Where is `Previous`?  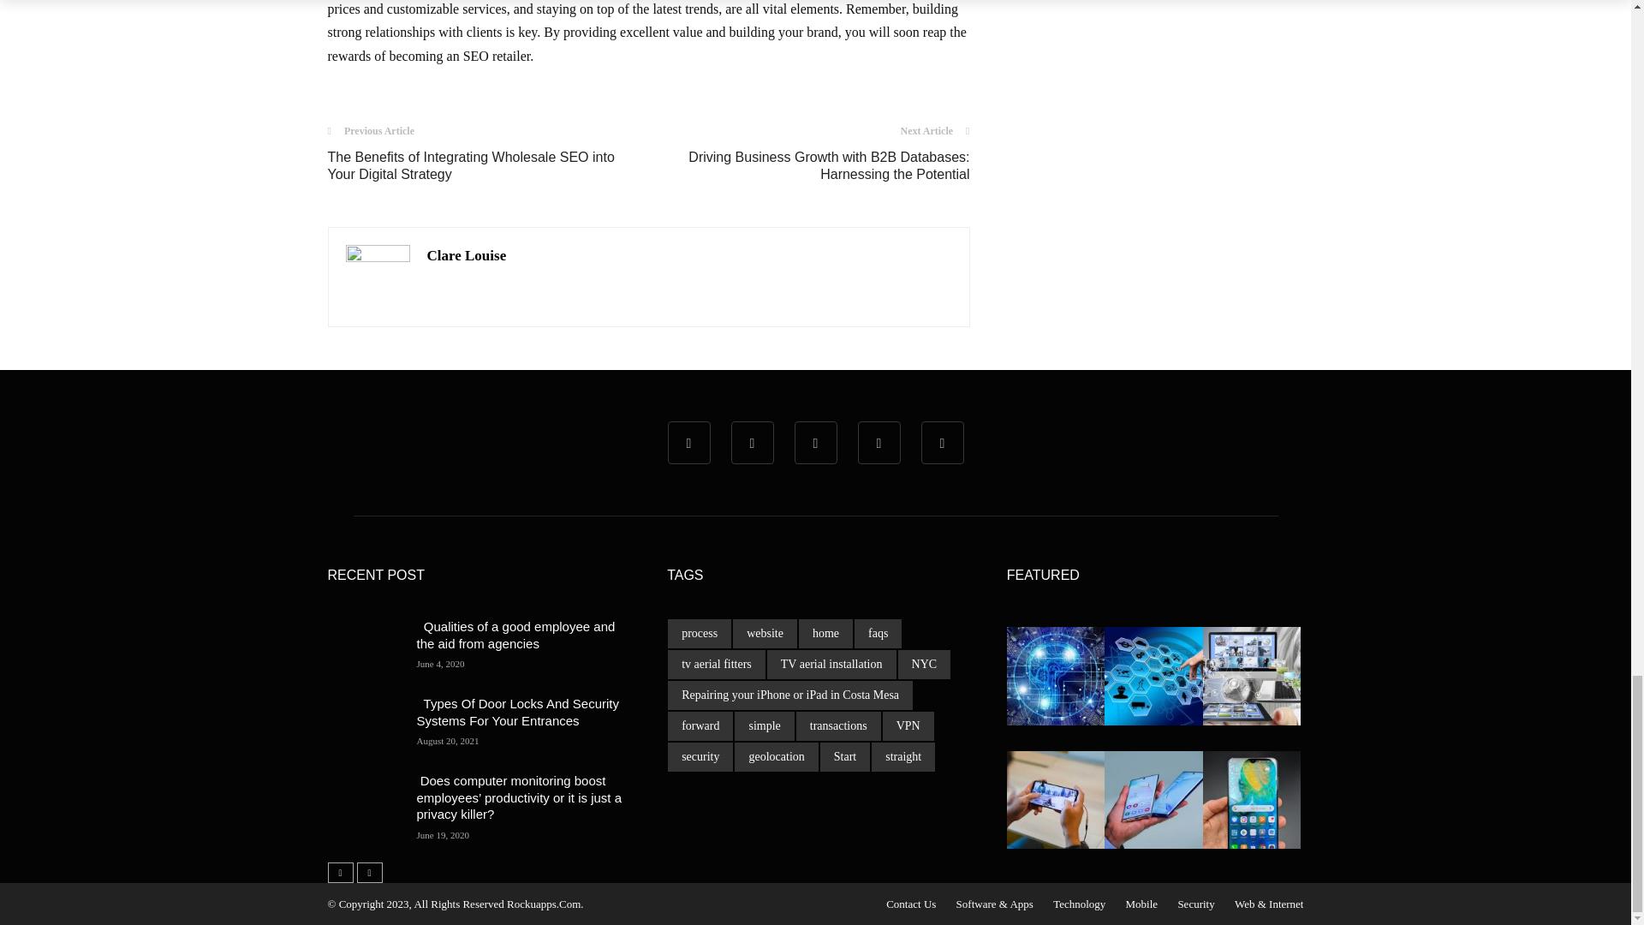 Previous is located at coordinates (340, 872).